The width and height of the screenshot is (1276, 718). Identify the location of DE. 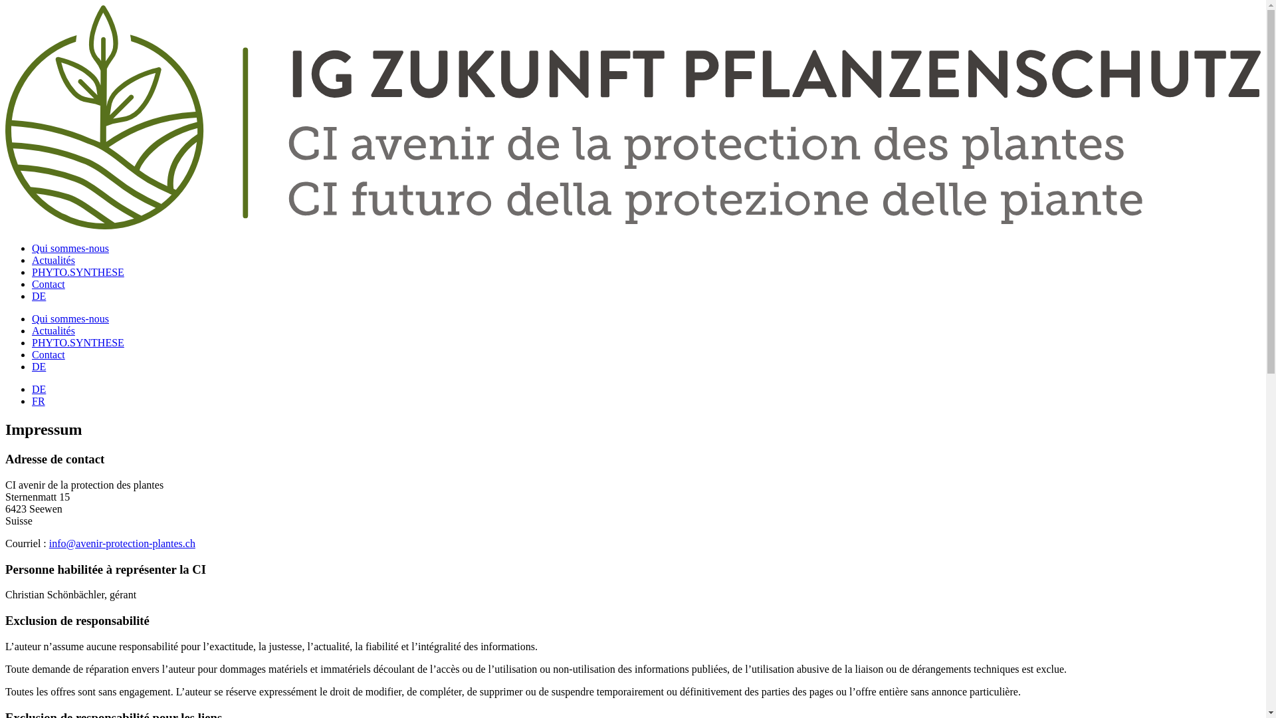
(39, 297).